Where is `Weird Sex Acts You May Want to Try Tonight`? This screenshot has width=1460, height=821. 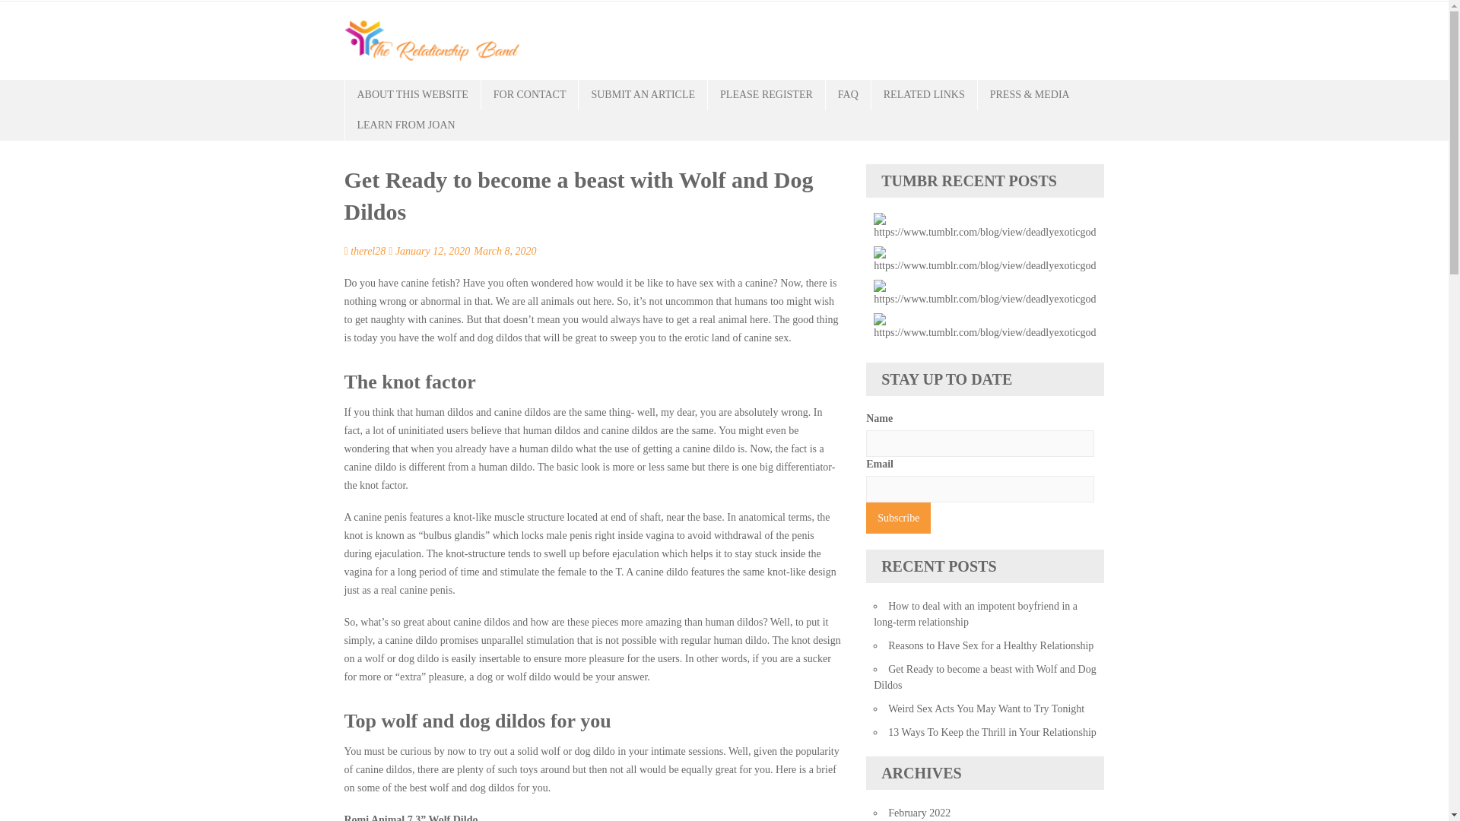
Weird Sex Acts You May Want to Try Tonight is located at coordinates (985, 708).